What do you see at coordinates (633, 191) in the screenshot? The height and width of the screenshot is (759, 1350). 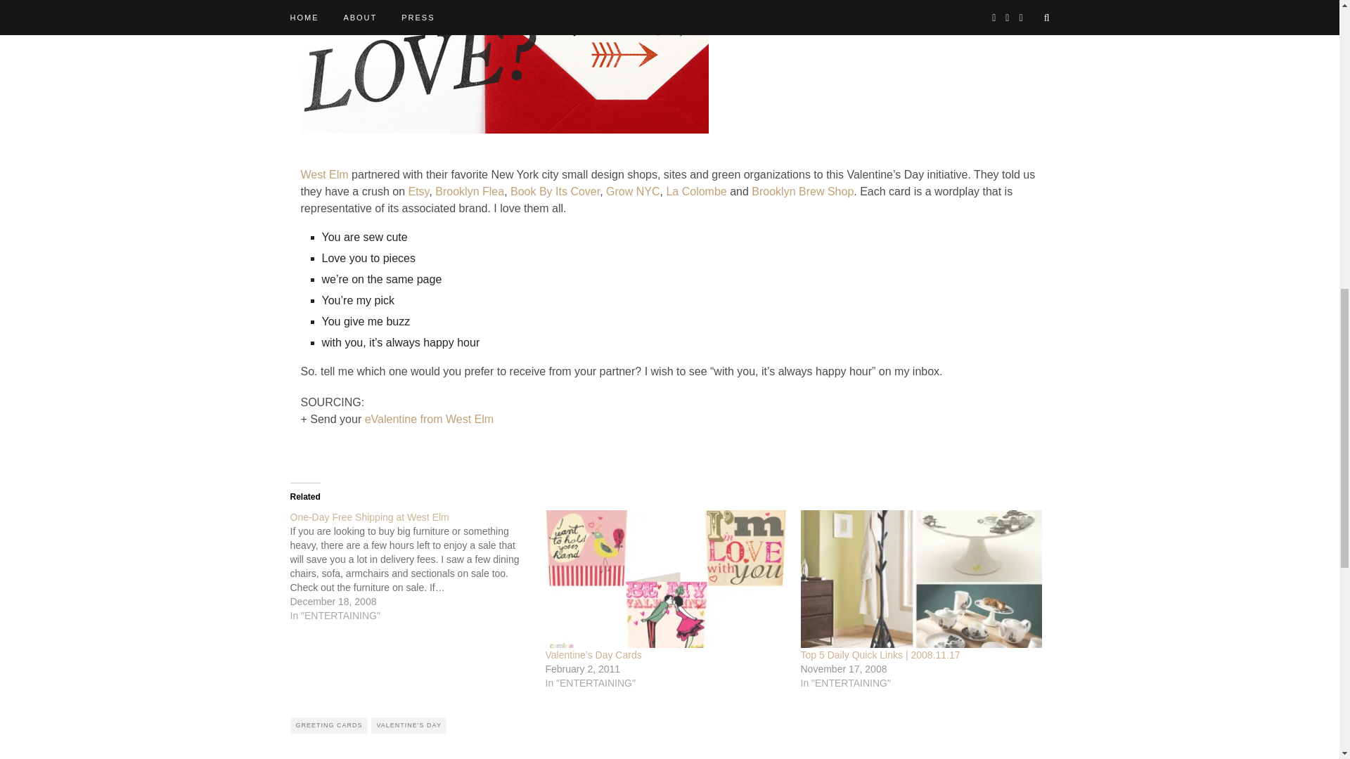 I see `Grow NYC` at bounding box center [633, 191].